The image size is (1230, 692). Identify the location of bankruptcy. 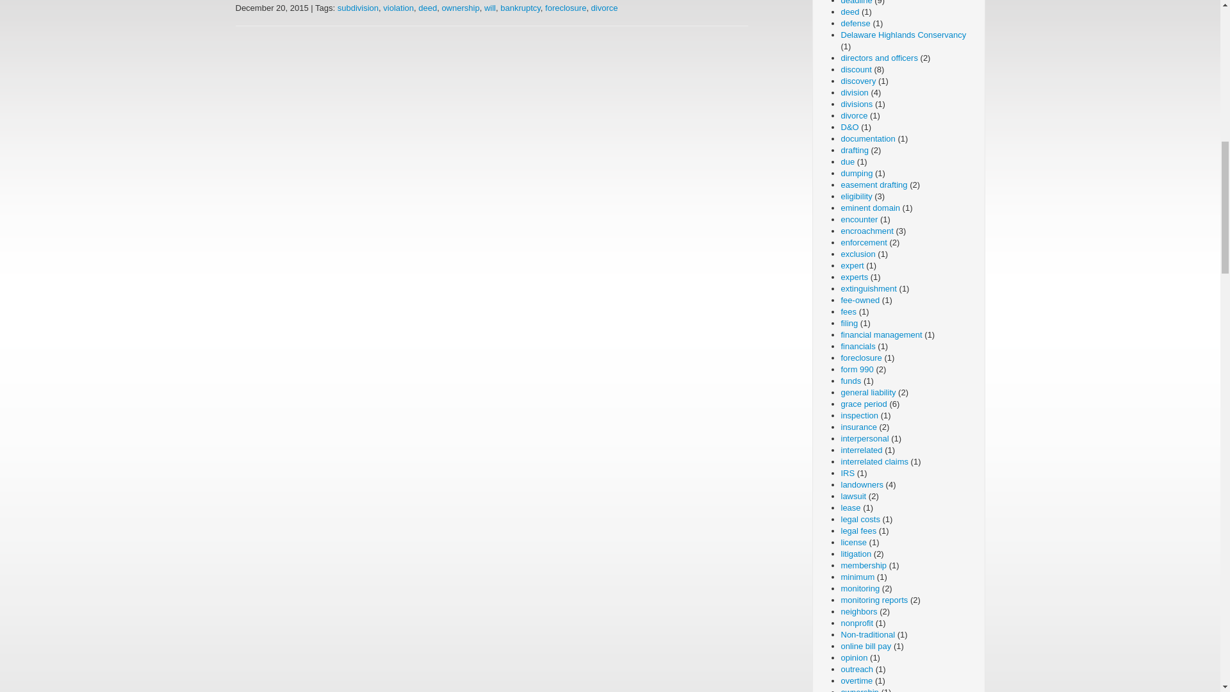
(520, 8).